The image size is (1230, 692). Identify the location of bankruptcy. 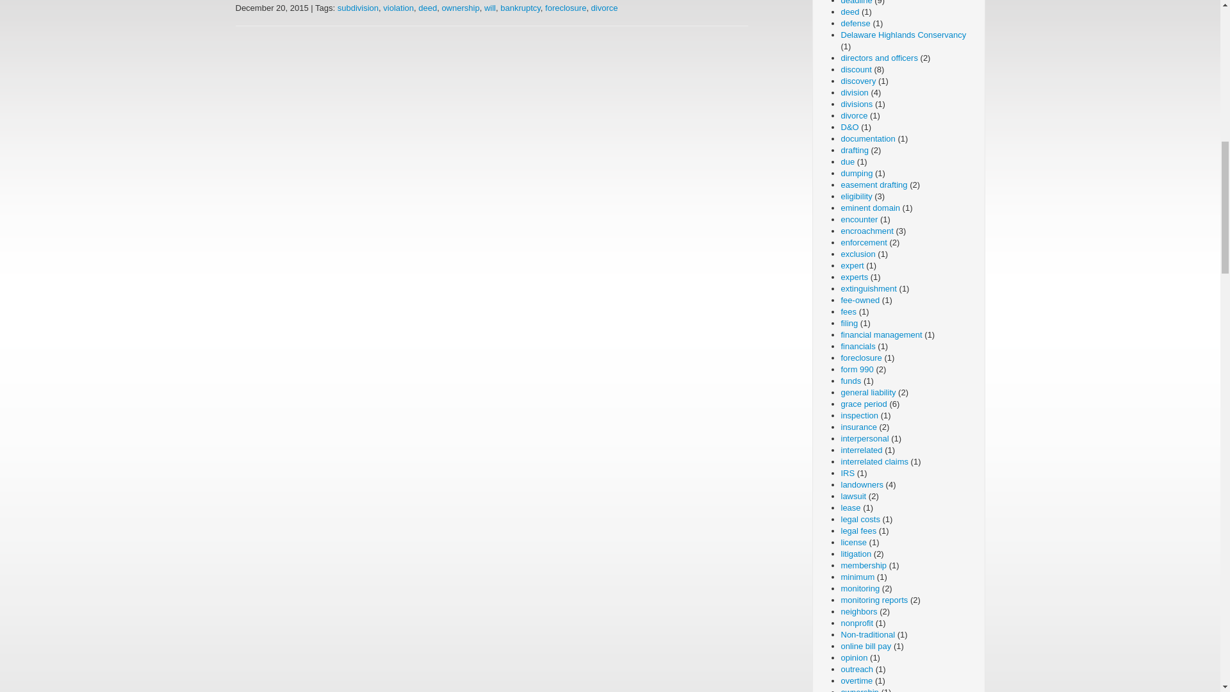
(520, 8).